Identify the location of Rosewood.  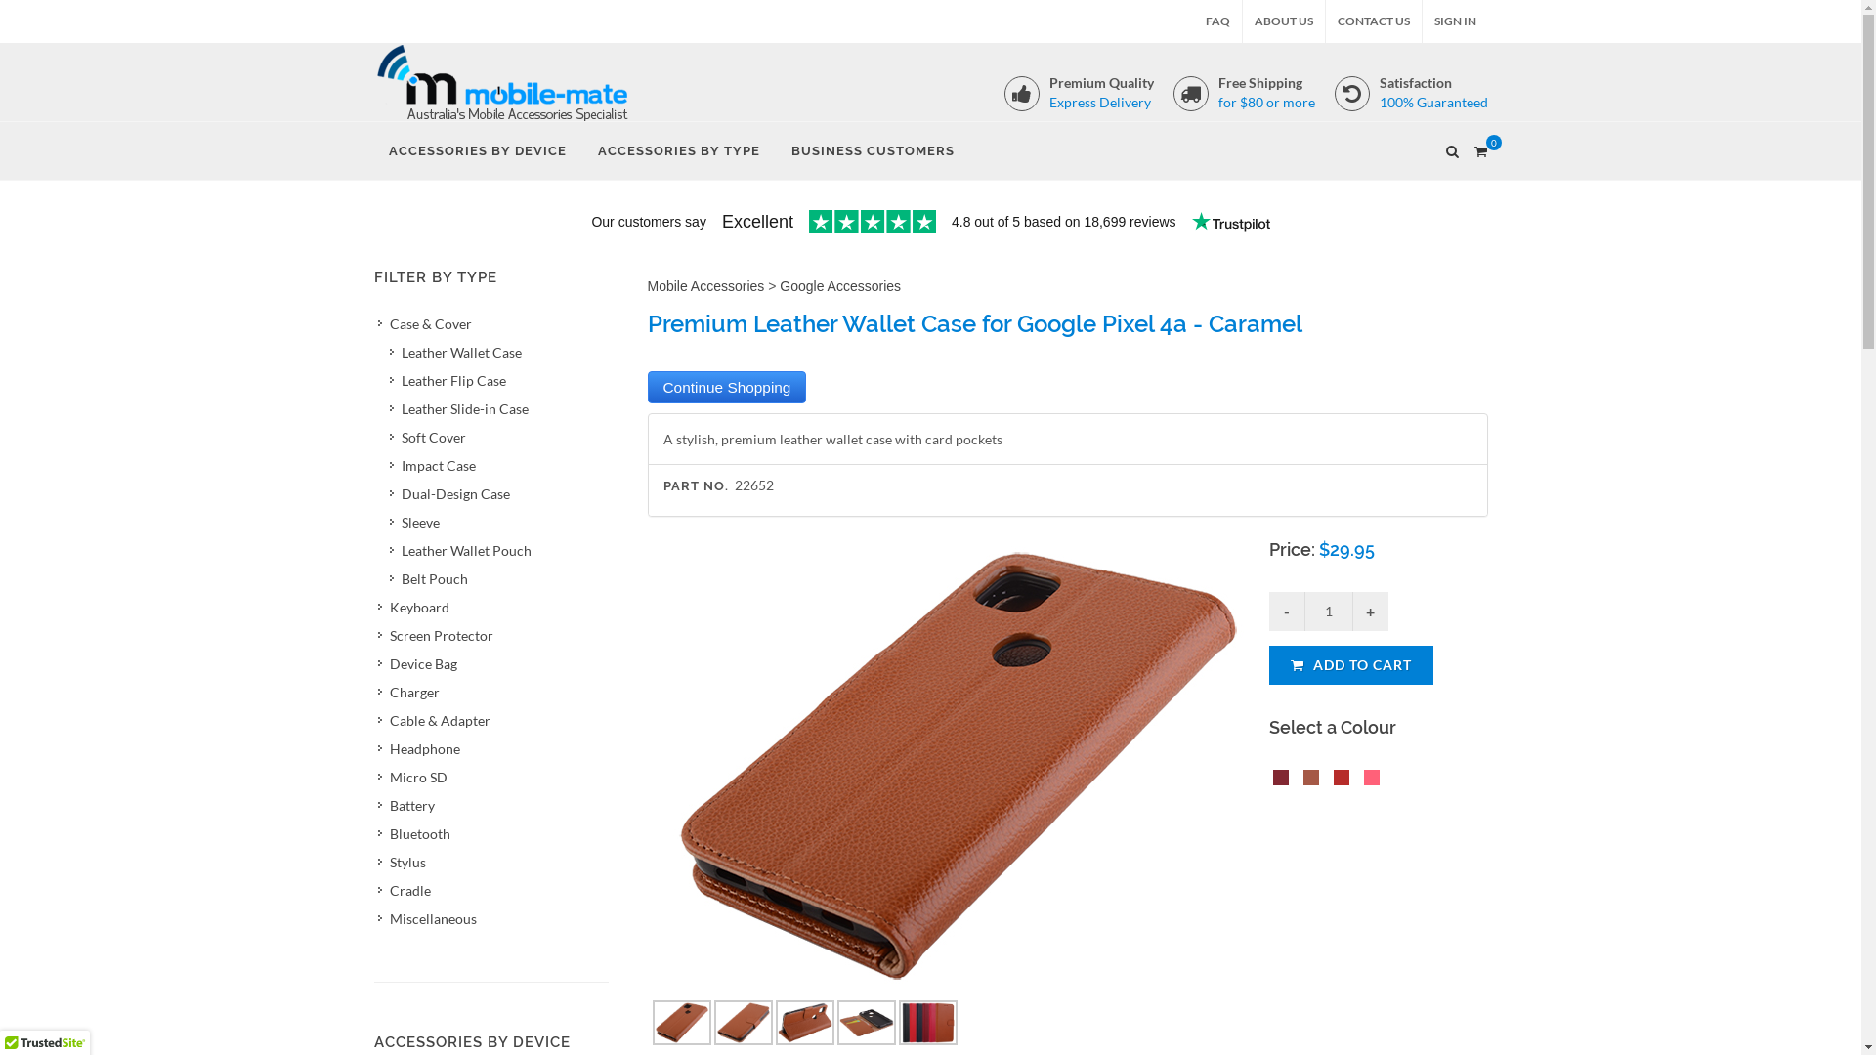
(1285, 781).